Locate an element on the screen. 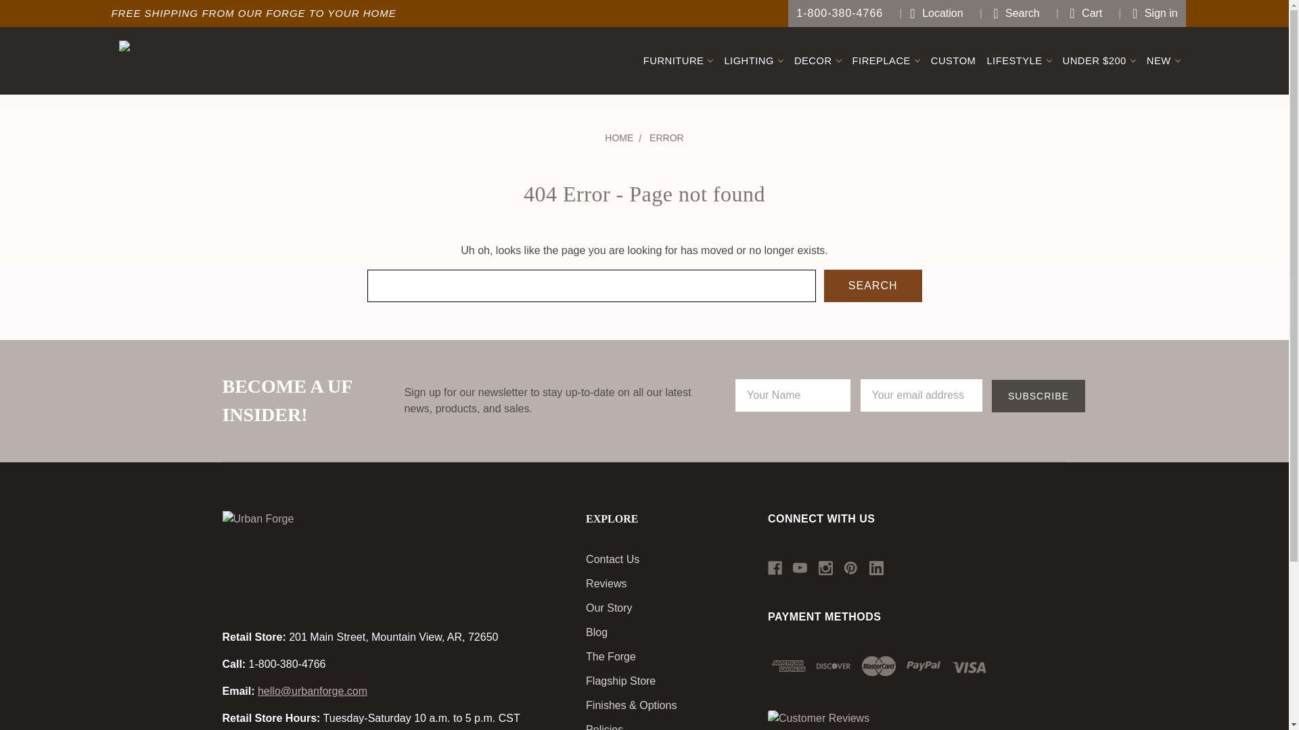 The height and width of the screenshot is (730, 1299). Search is located at coordinates (1009, 14).